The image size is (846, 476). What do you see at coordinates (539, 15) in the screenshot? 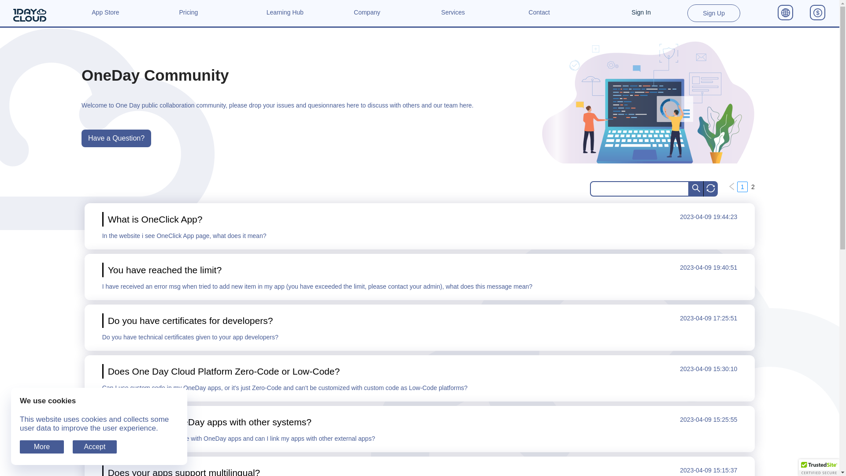
I see `Contact` at bounding box center [539, 15].